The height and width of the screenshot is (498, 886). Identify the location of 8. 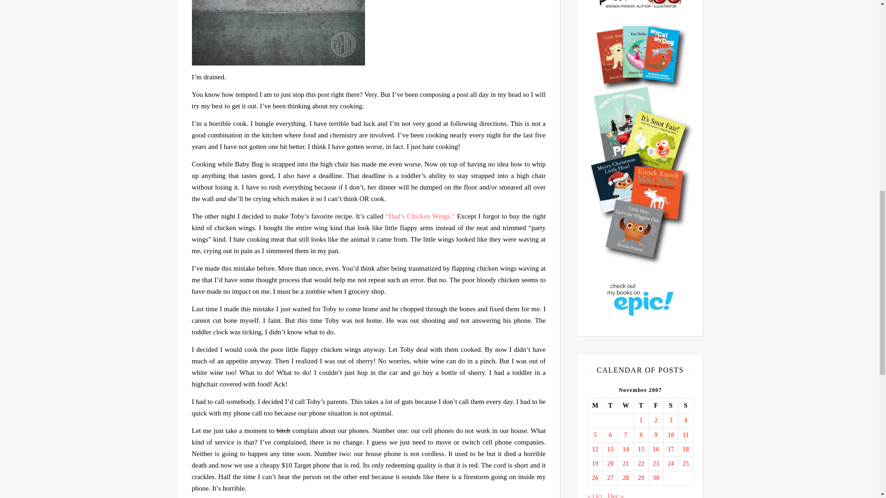
(641, 435).